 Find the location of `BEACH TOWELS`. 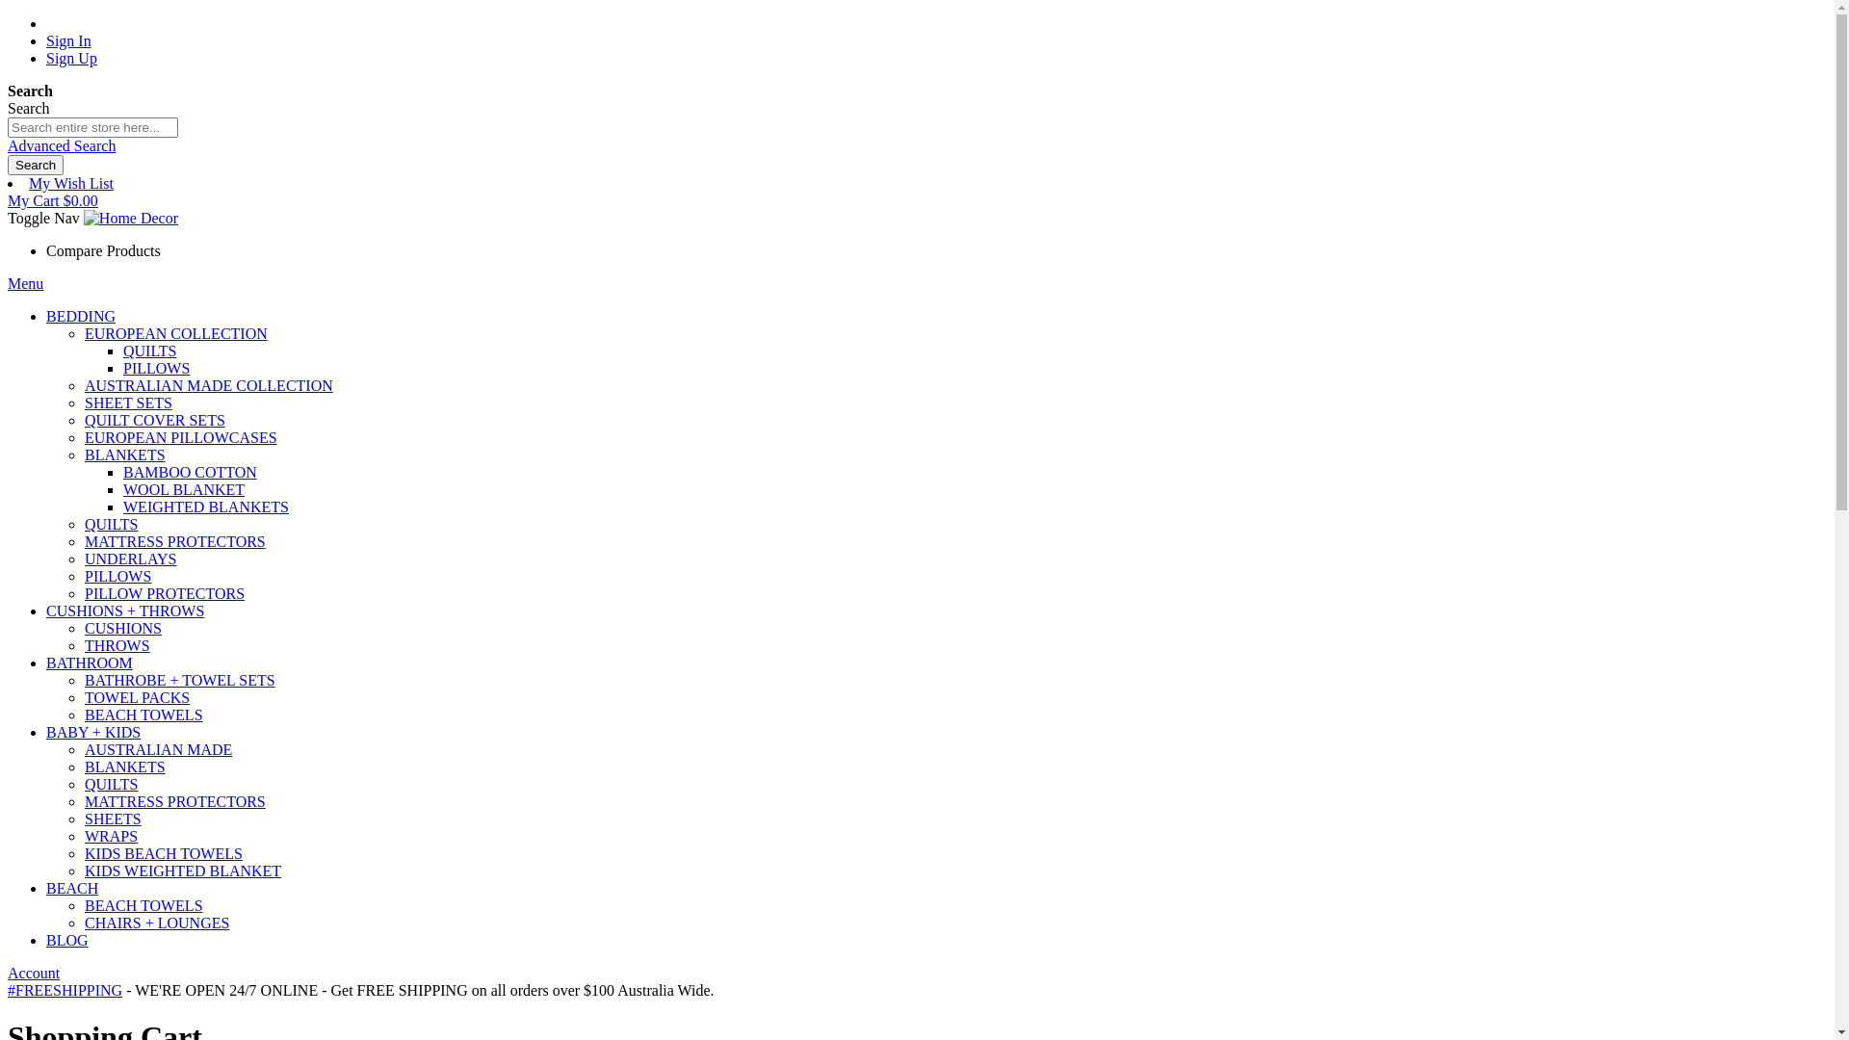

BEACH TOWELS is located at coordinates (144, 715).